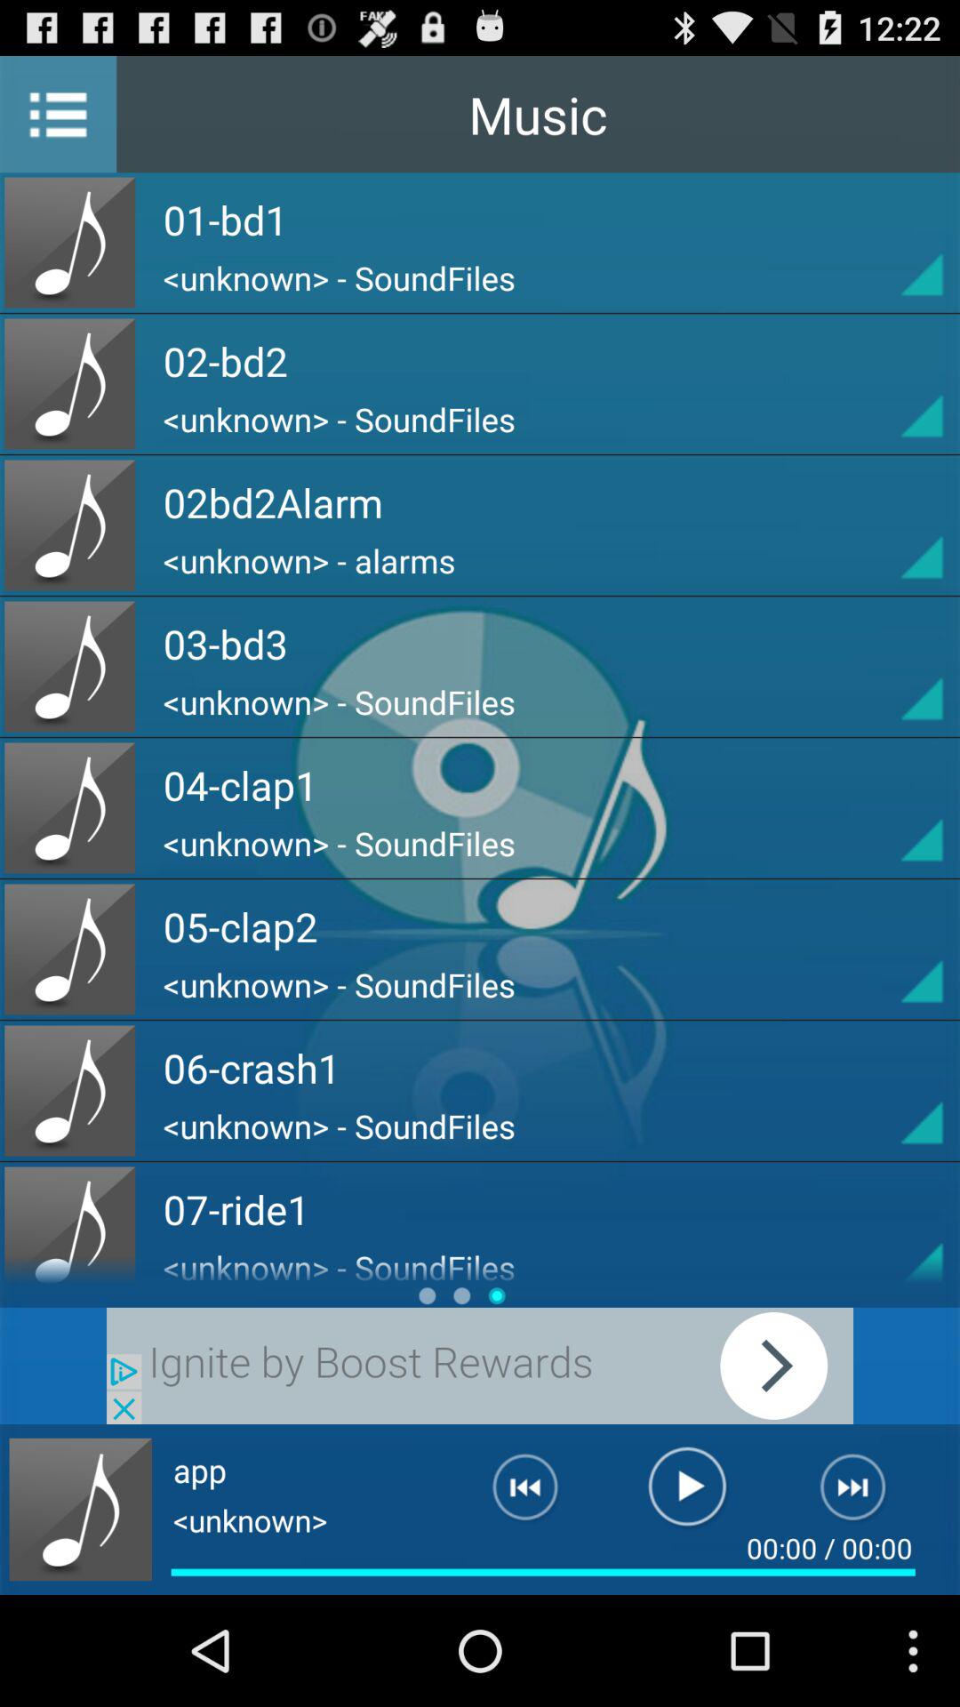  What do you see at coordinates (890, 242) in the screenshot?
I see `go to details about the song` at bounding box center [890, 242].